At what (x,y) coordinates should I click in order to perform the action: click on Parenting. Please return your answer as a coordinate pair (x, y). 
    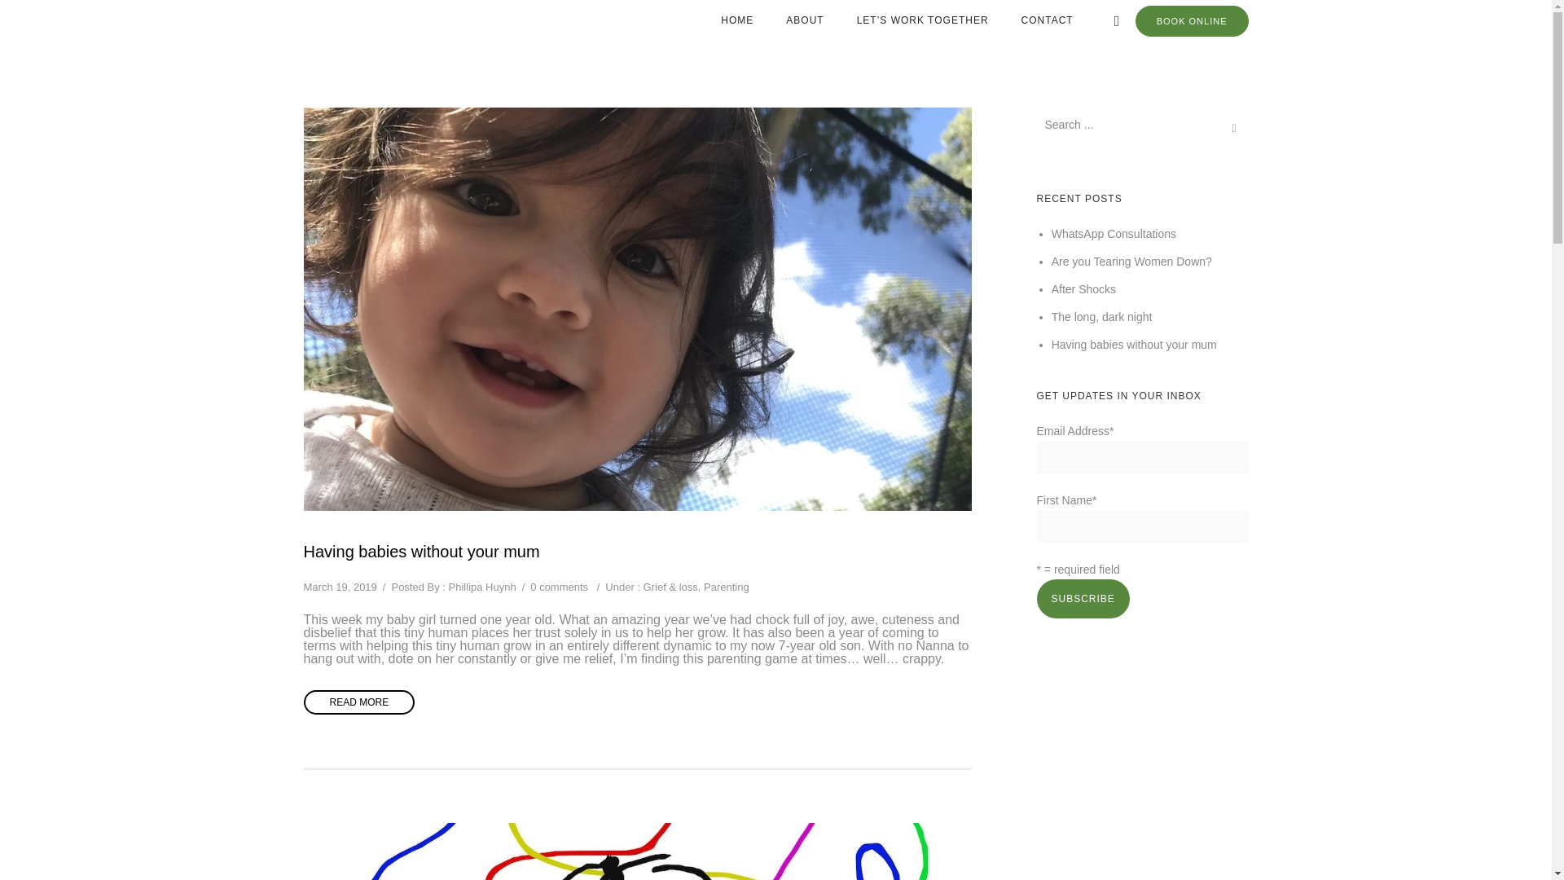
    Looking at the image, I should click on (727, 587).